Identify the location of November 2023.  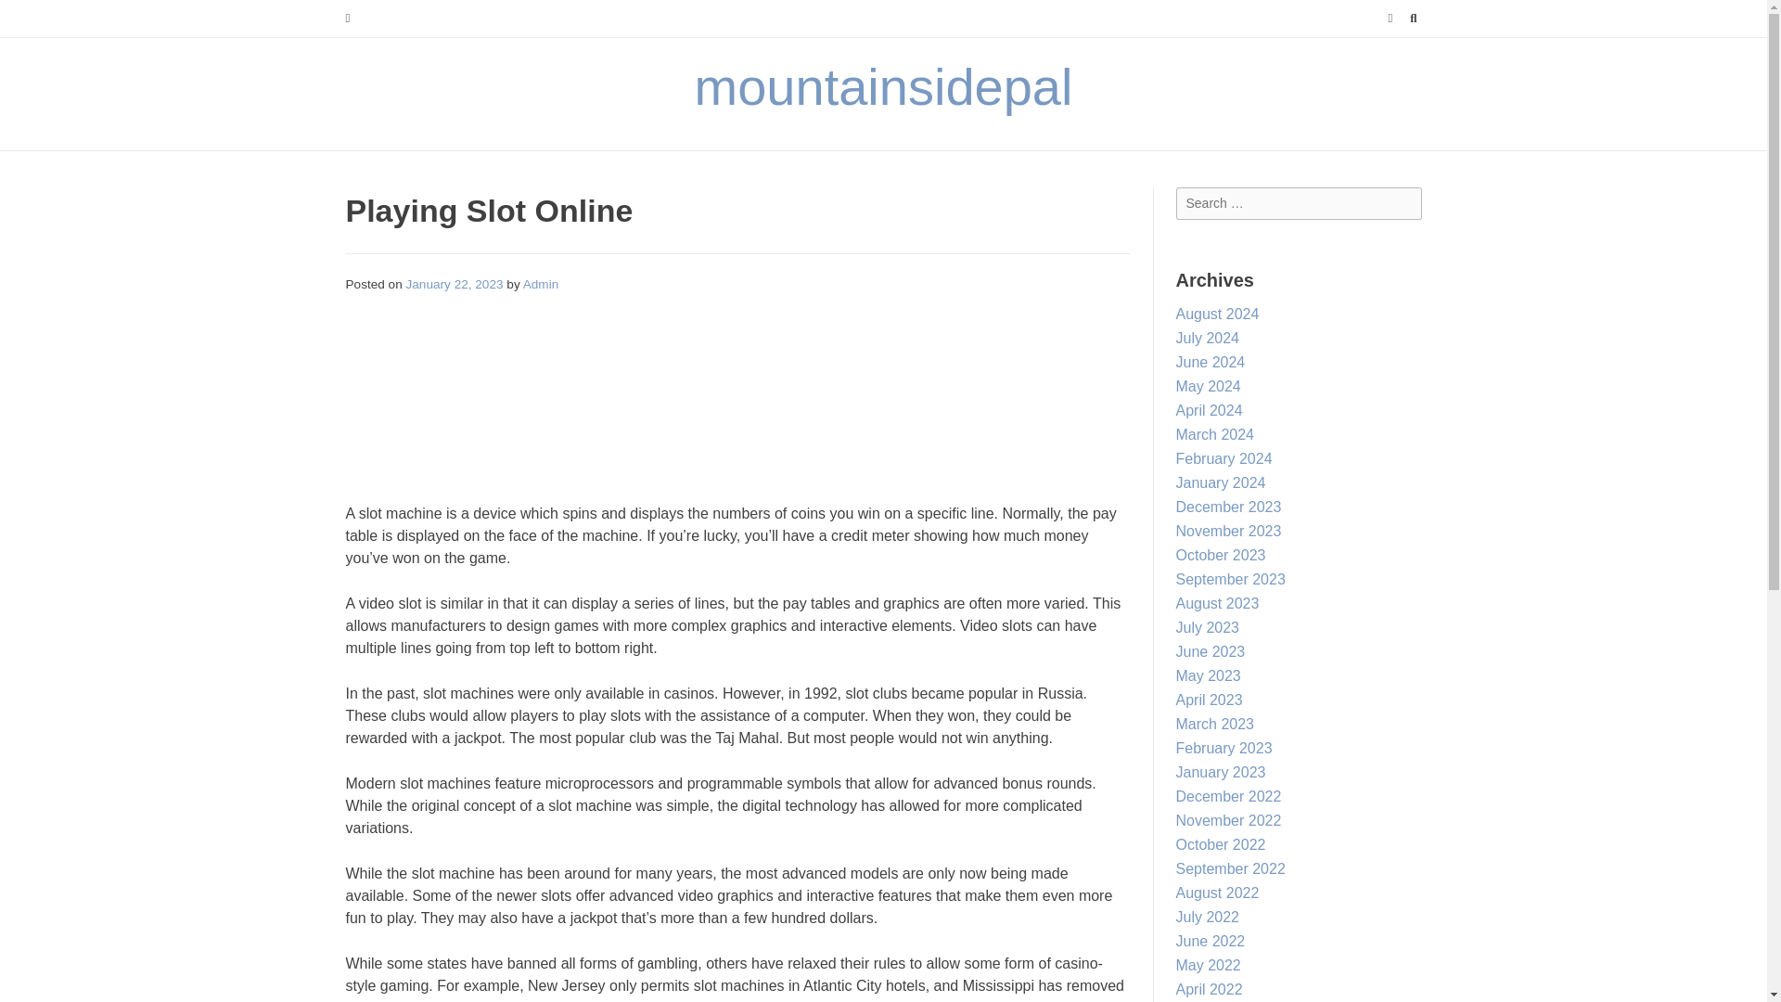
(1228, 531).